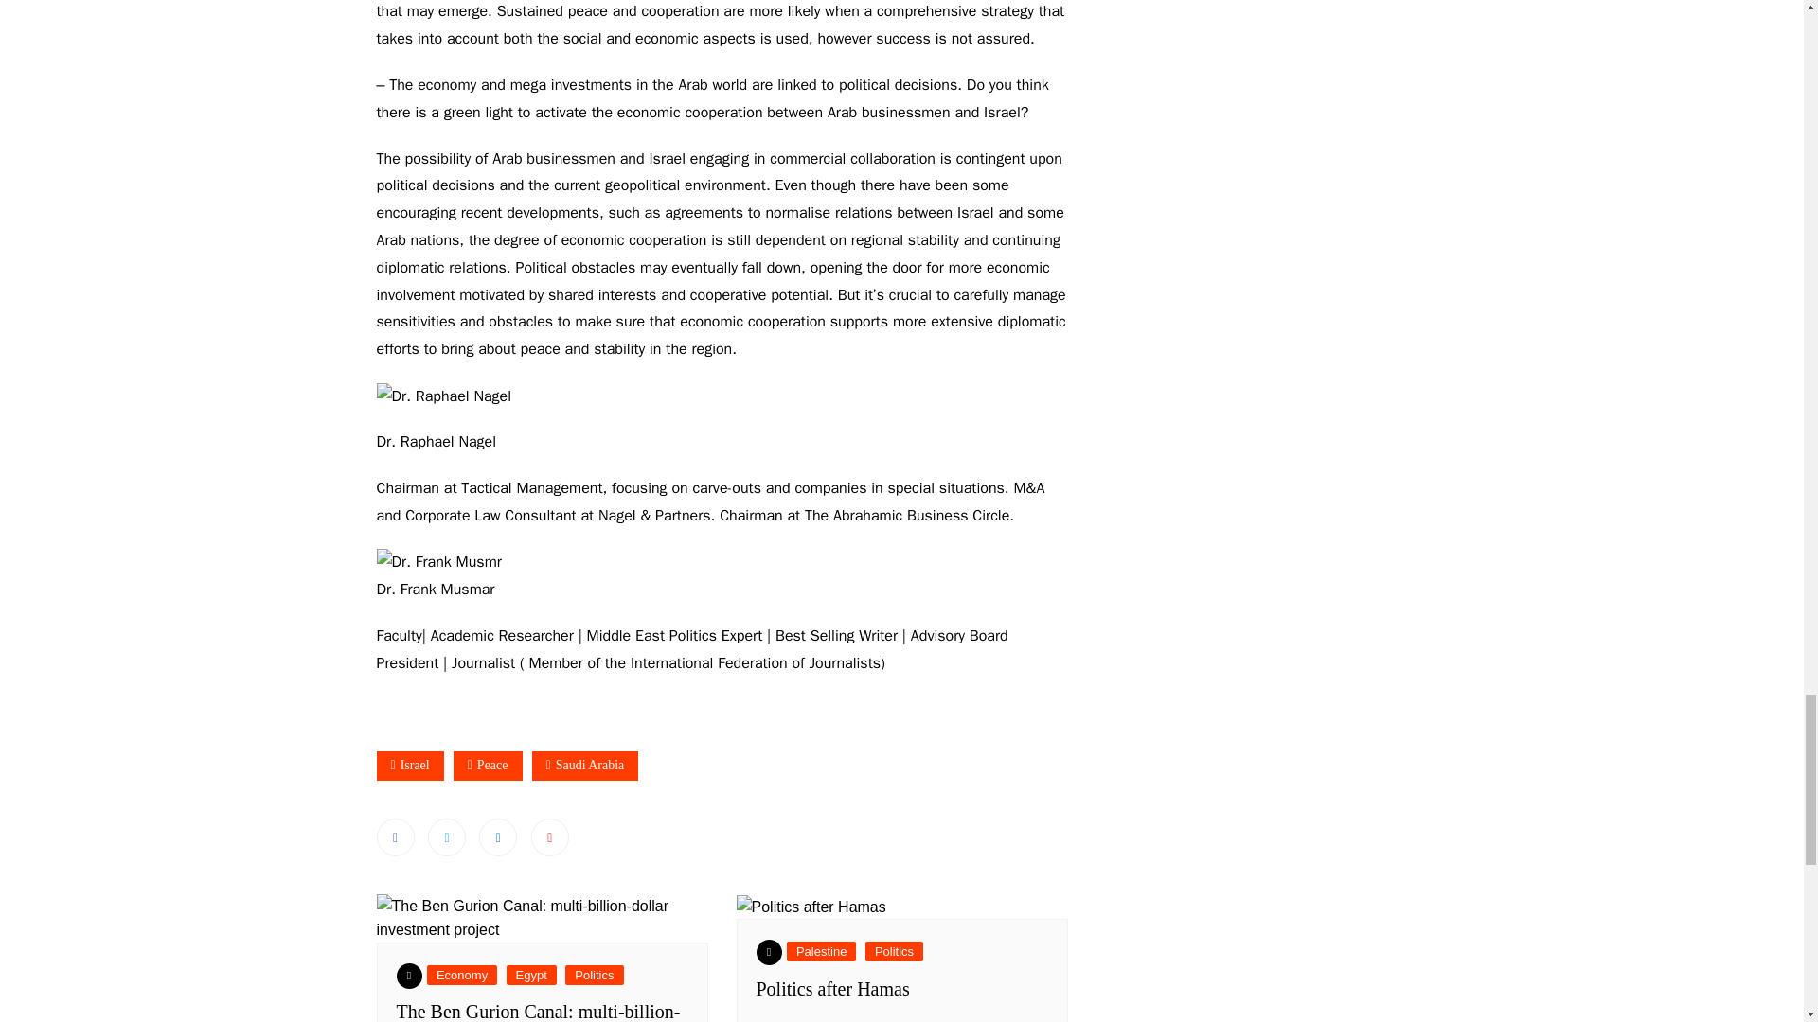  Describe the element at coordinates (488, 765) in the screenshot. I see `Peace` at that location.